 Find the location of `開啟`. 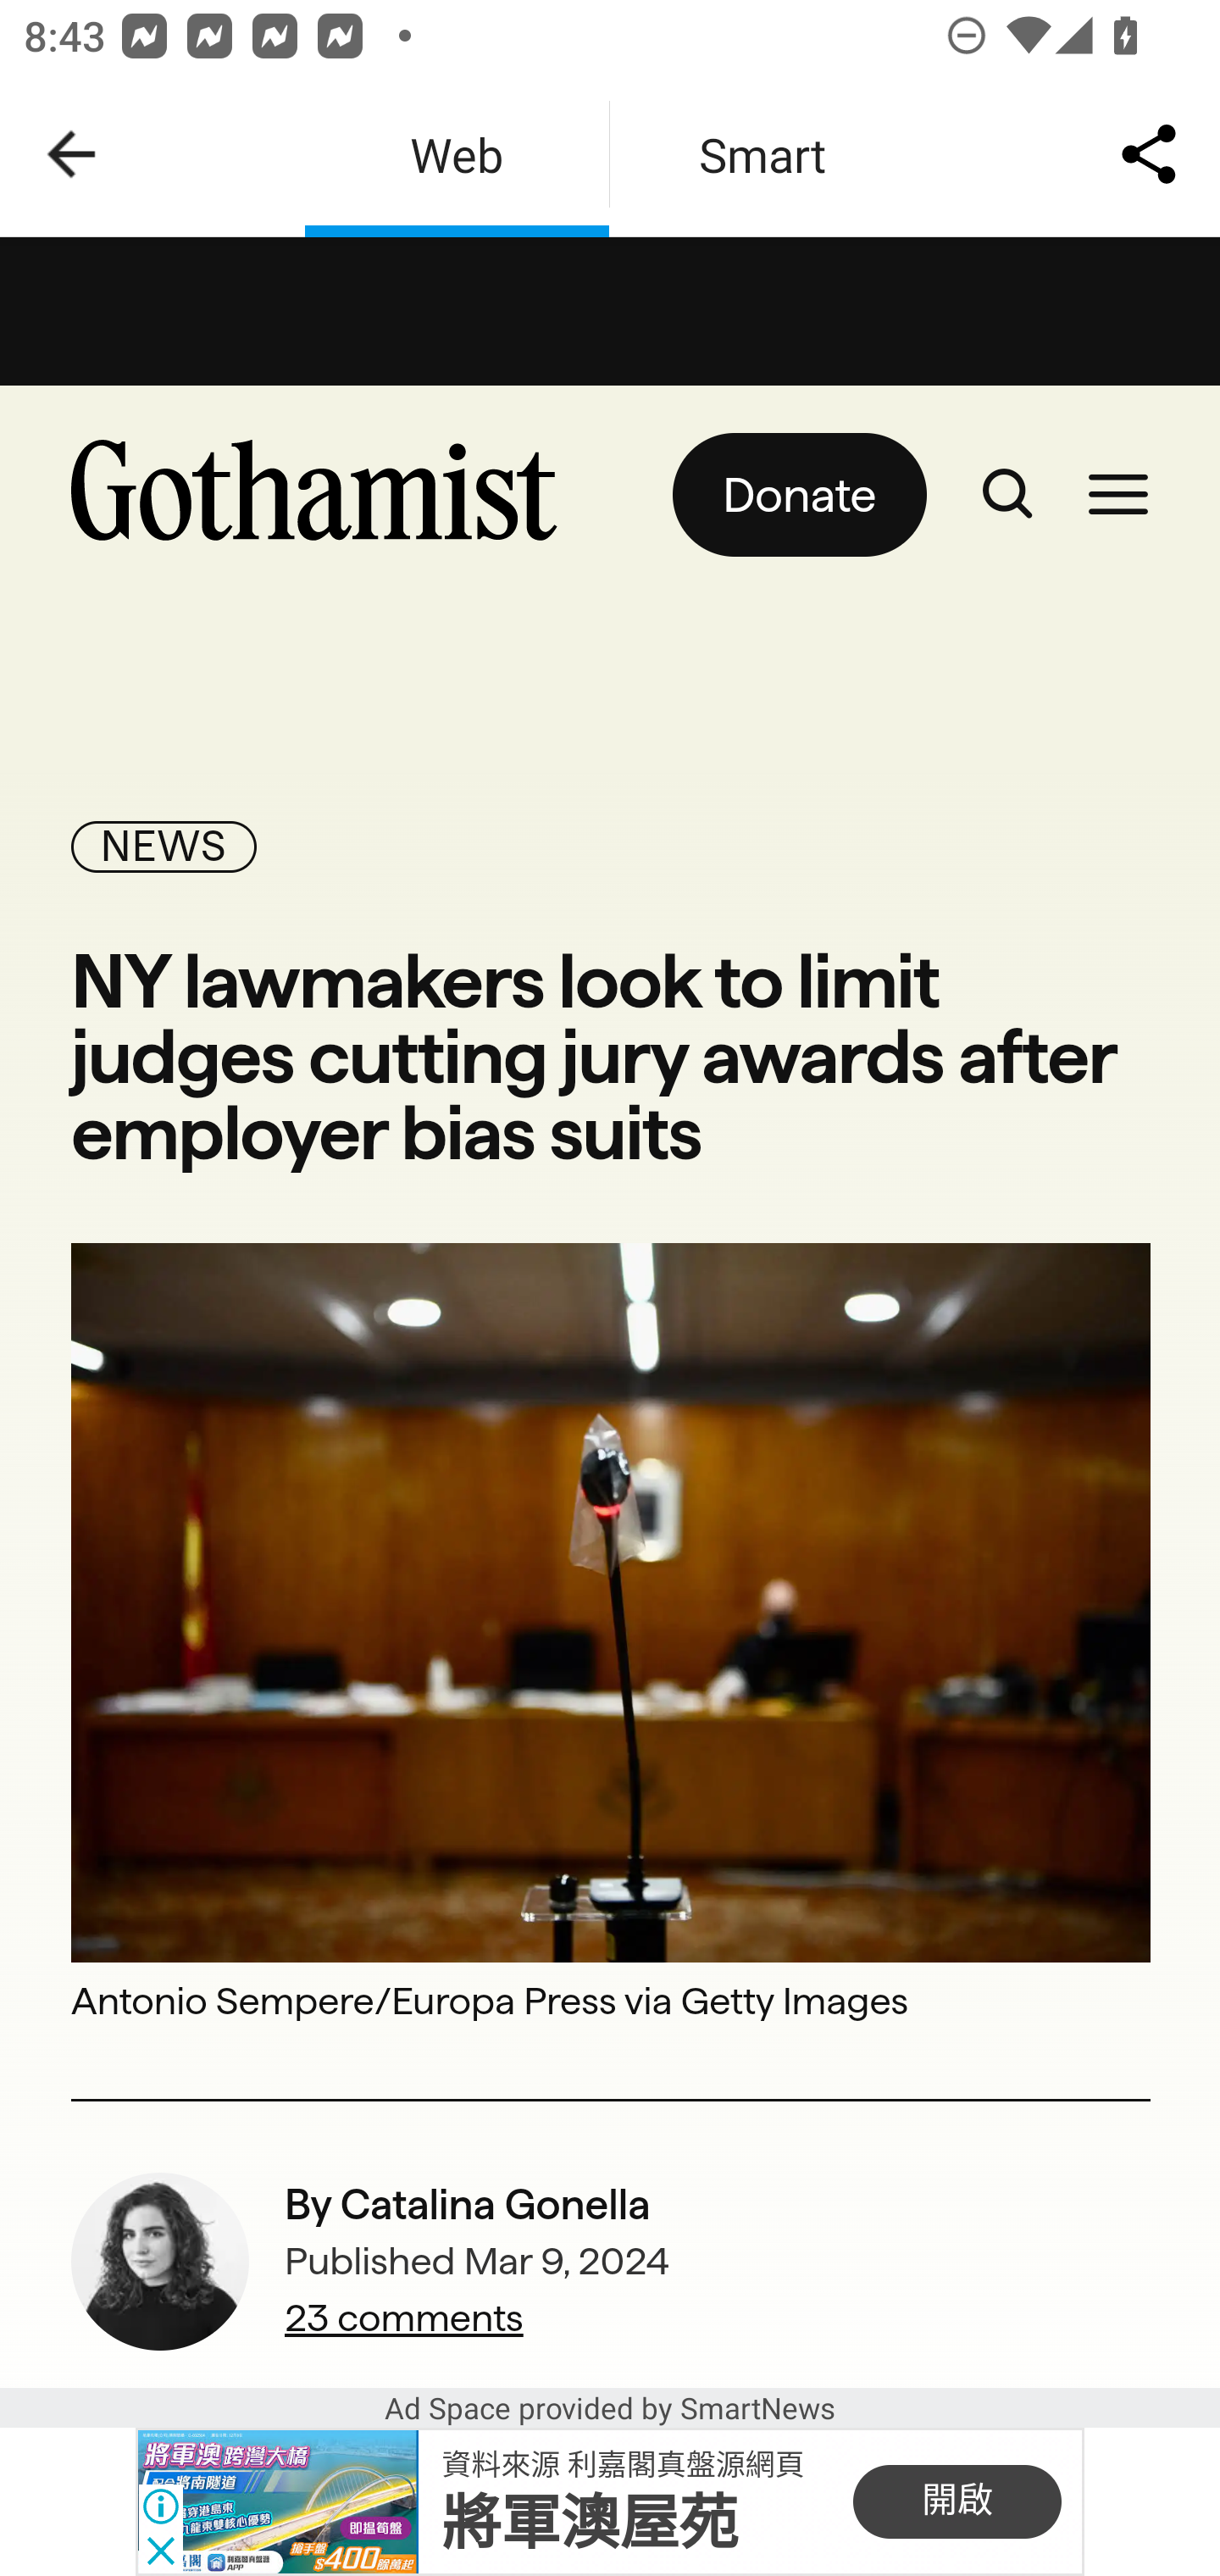

開啟 is located at coordinates (957, 2501).